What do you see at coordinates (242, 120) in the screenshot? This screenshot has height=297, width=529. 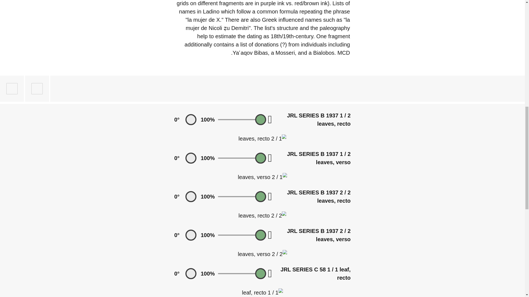 I see `1` at bounding box center [242, 120].